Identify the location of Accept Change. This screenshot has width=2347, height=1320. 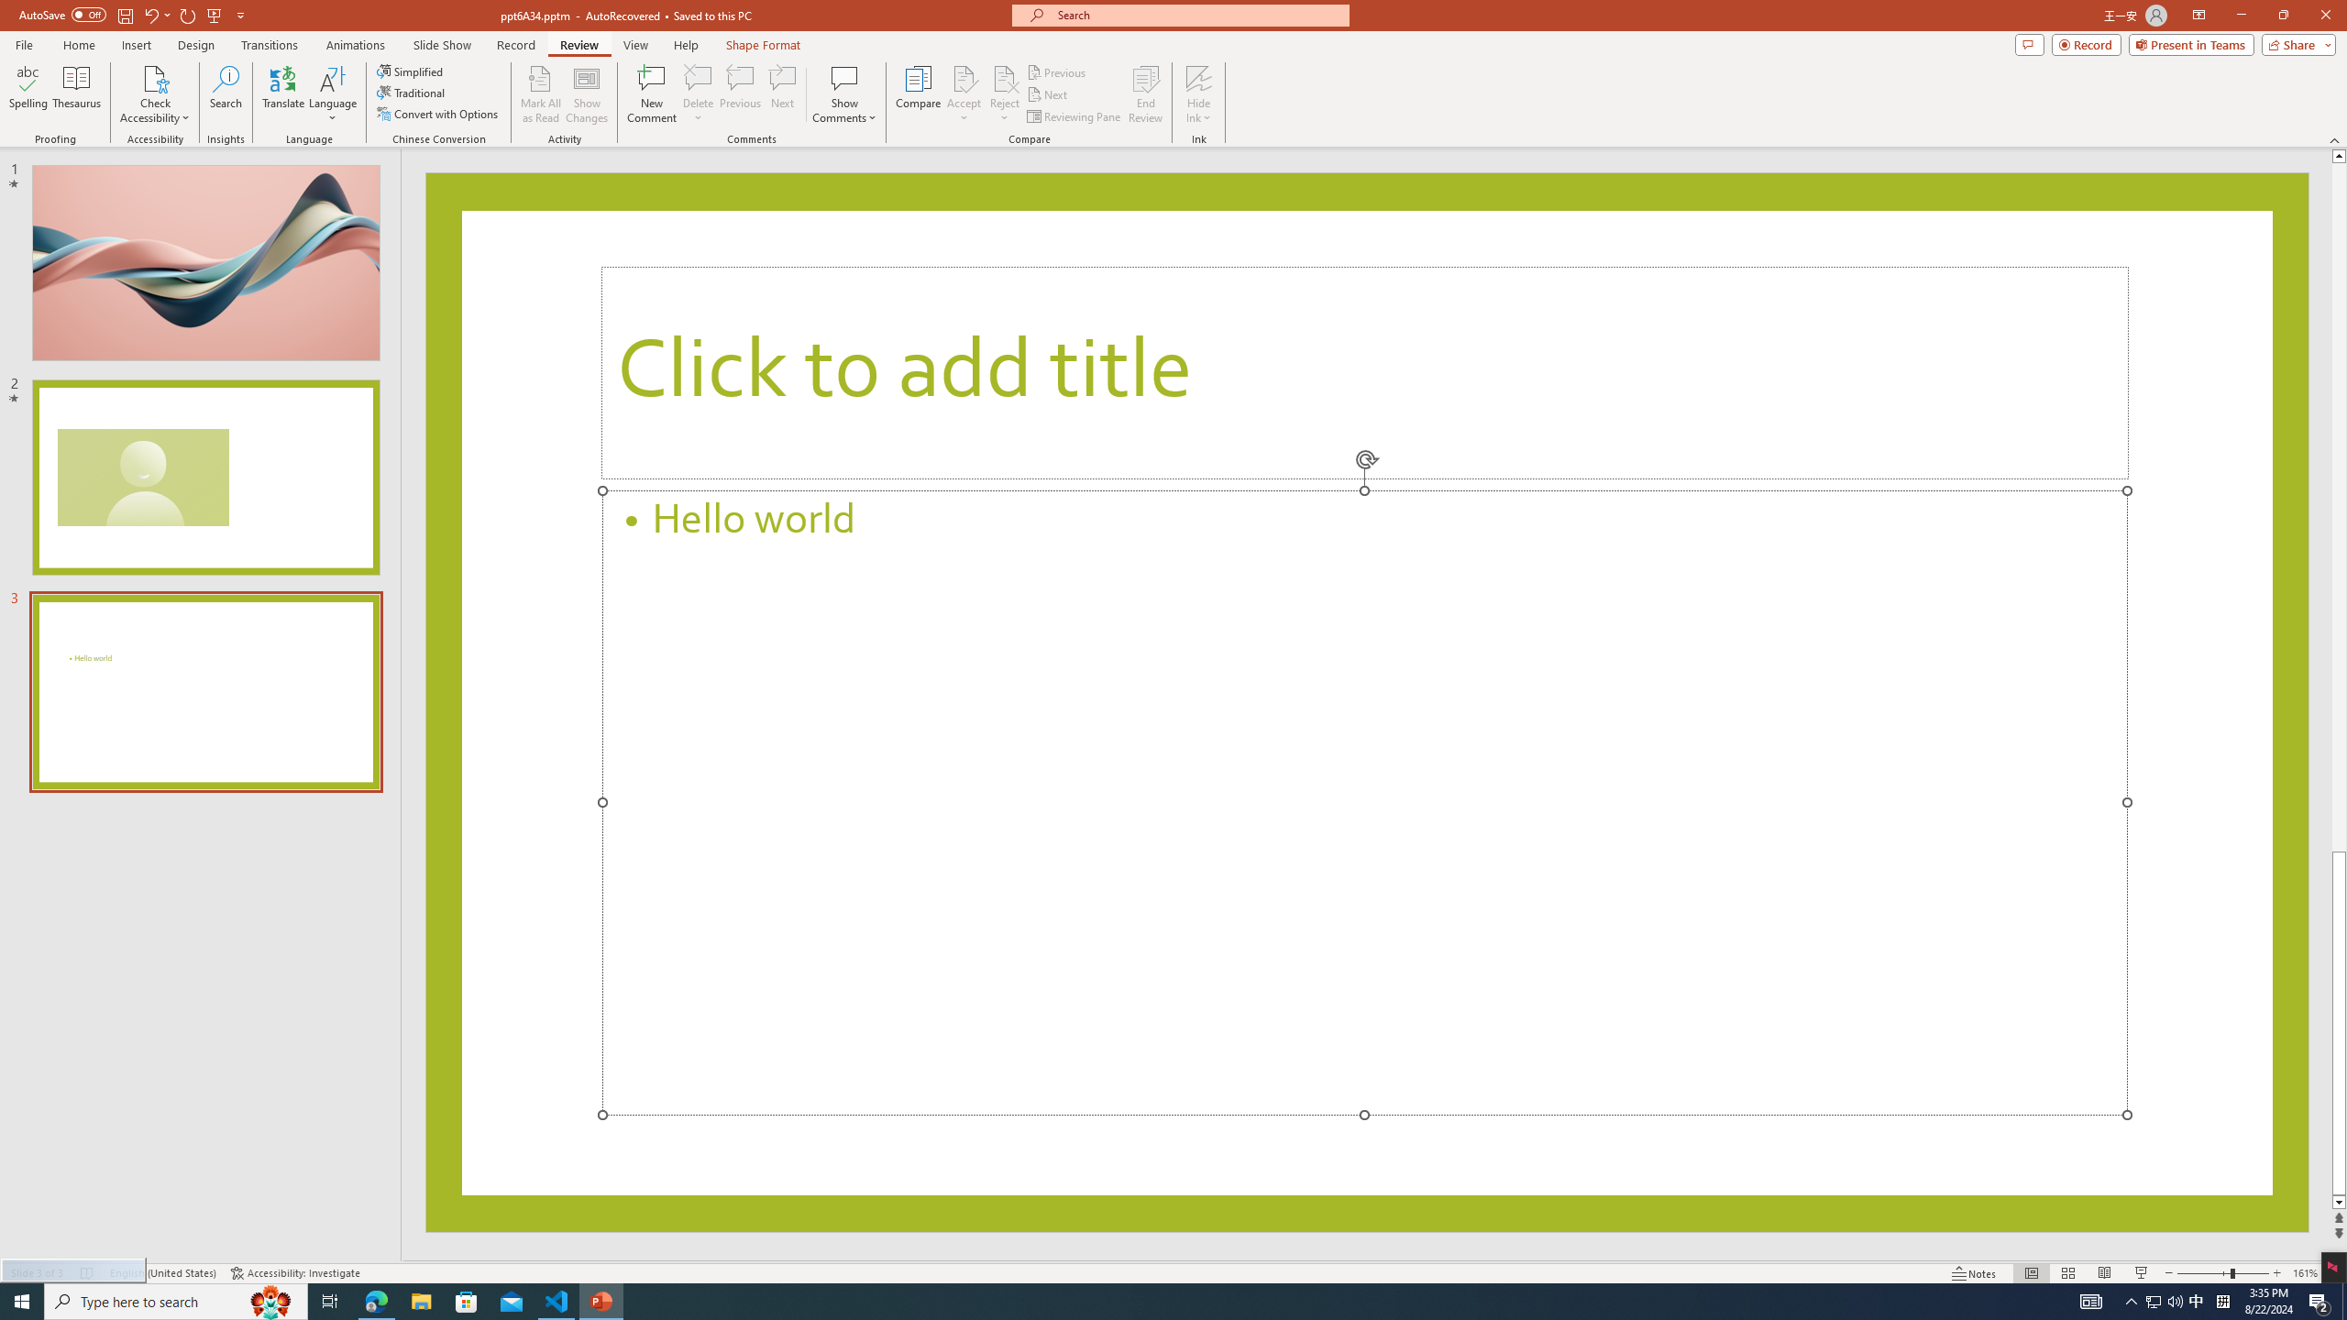
(964, 78).